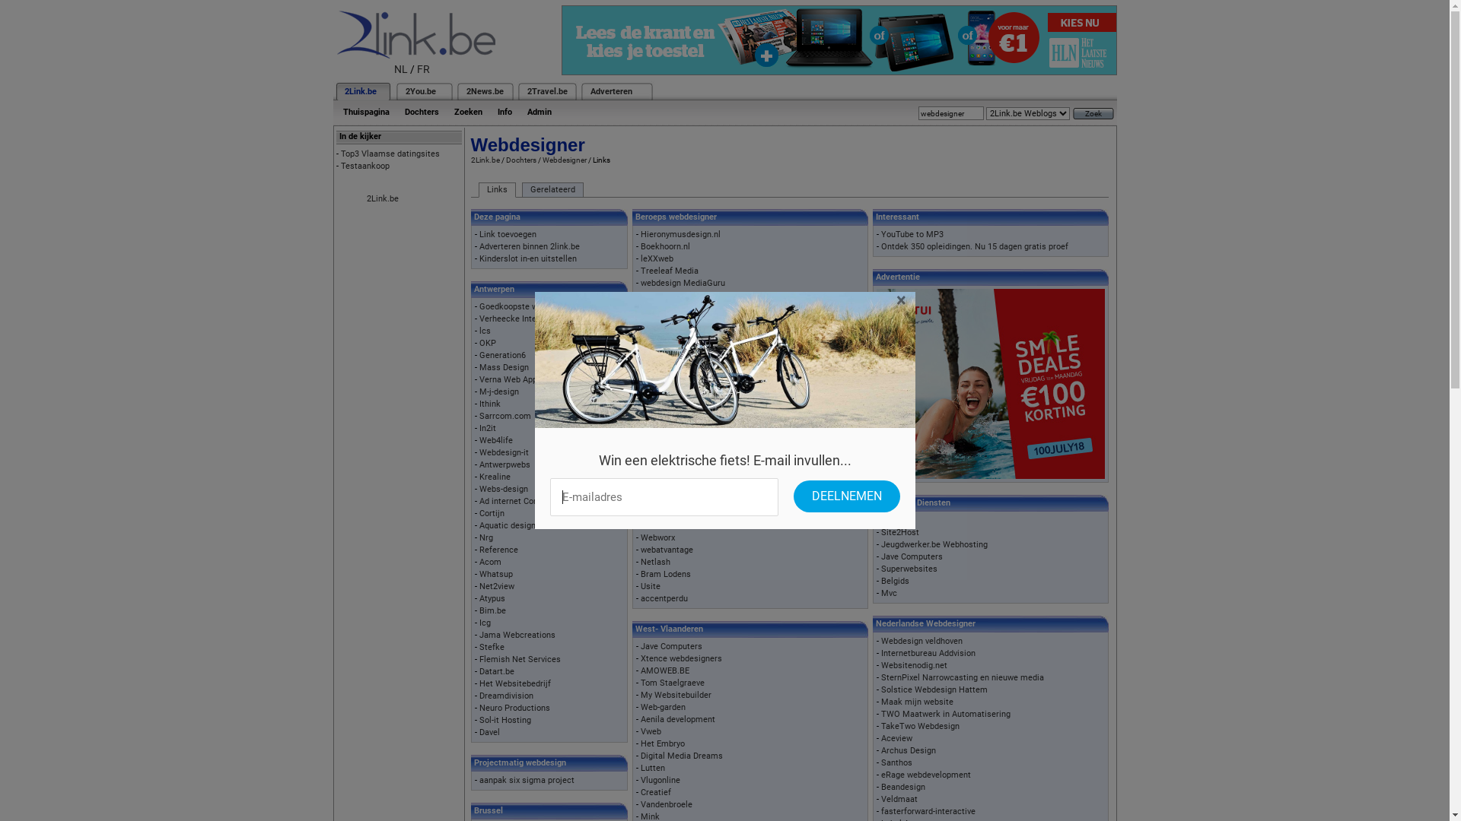  I want to click on TakeTwo Webdesign, so click(921, 727).